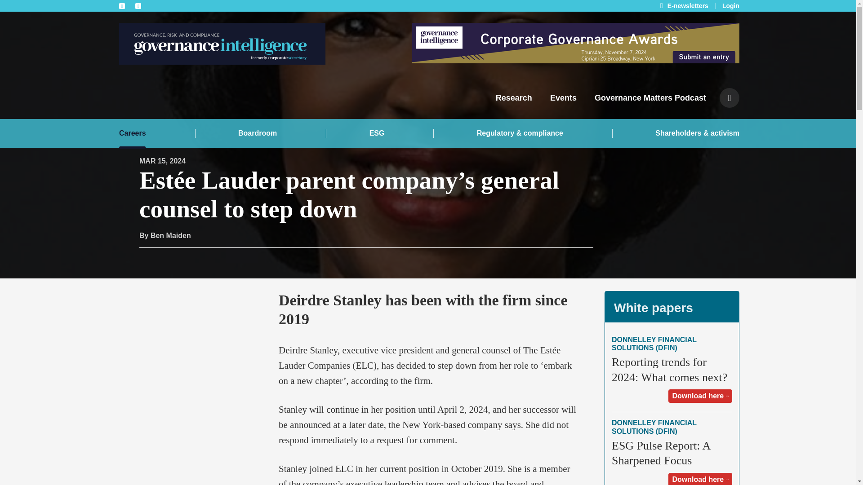  What do you see at coordinates (568, 240) in the screenshot?
I see `Search` at bounding box center [568, 240].